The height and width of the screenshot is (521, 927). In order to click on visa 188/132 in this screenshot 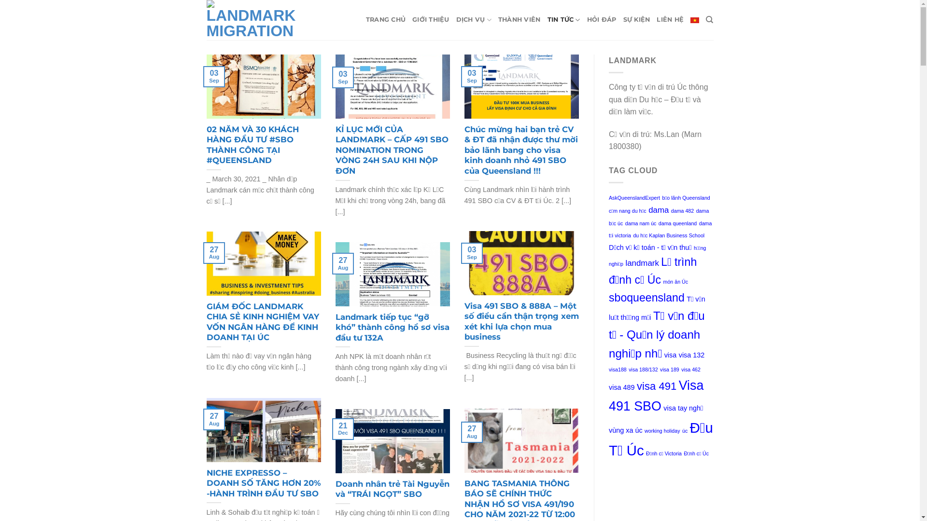, I will do `click(643, 370)`.